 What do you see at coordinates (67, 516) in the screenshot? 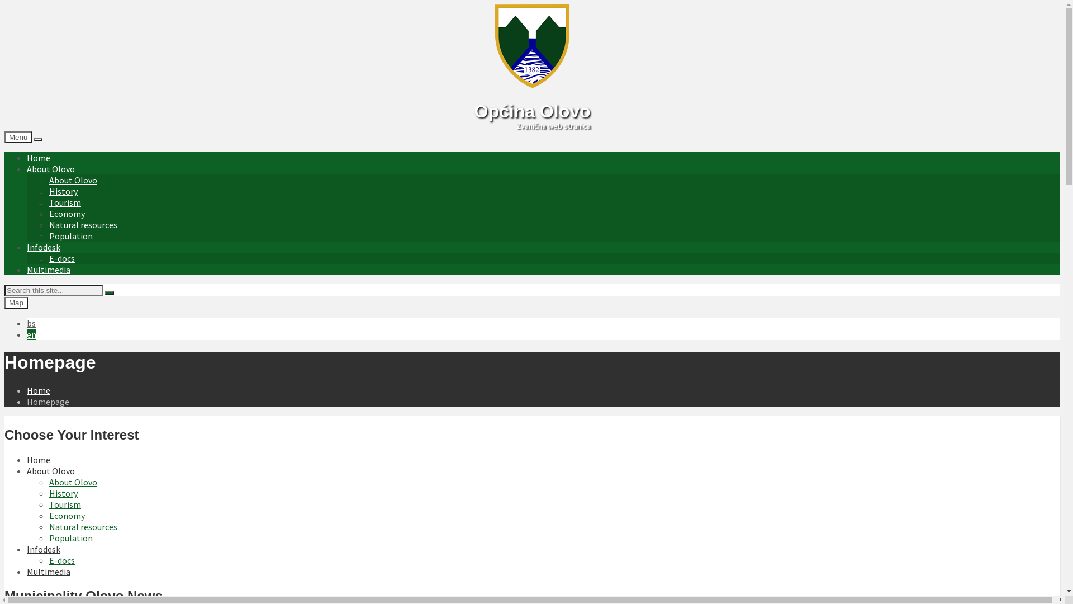
I see `Economy` at bounding box center [67, 516].